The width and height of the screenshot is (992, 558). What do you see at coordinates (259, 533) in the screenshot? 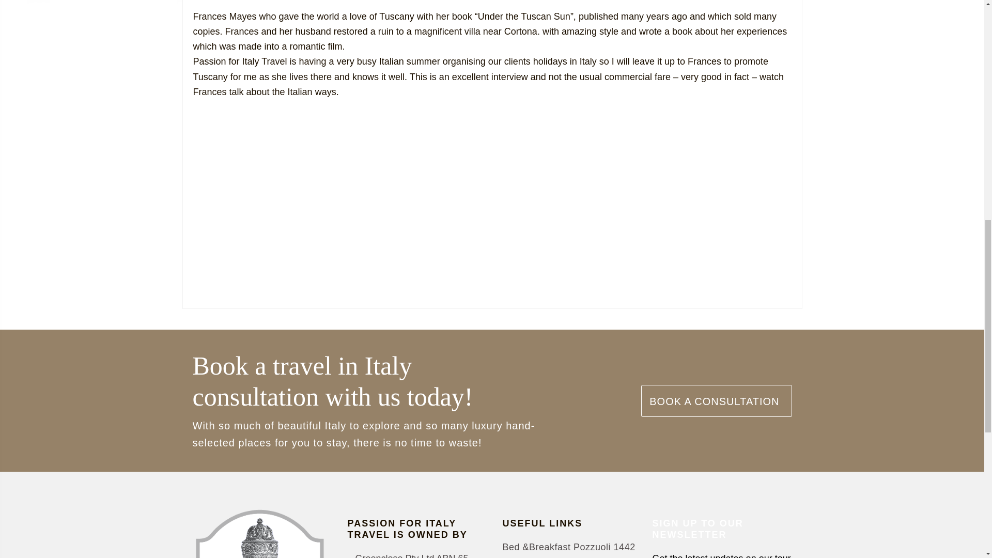
I see `PFI-logo-white` at bounding box center [259, 533].